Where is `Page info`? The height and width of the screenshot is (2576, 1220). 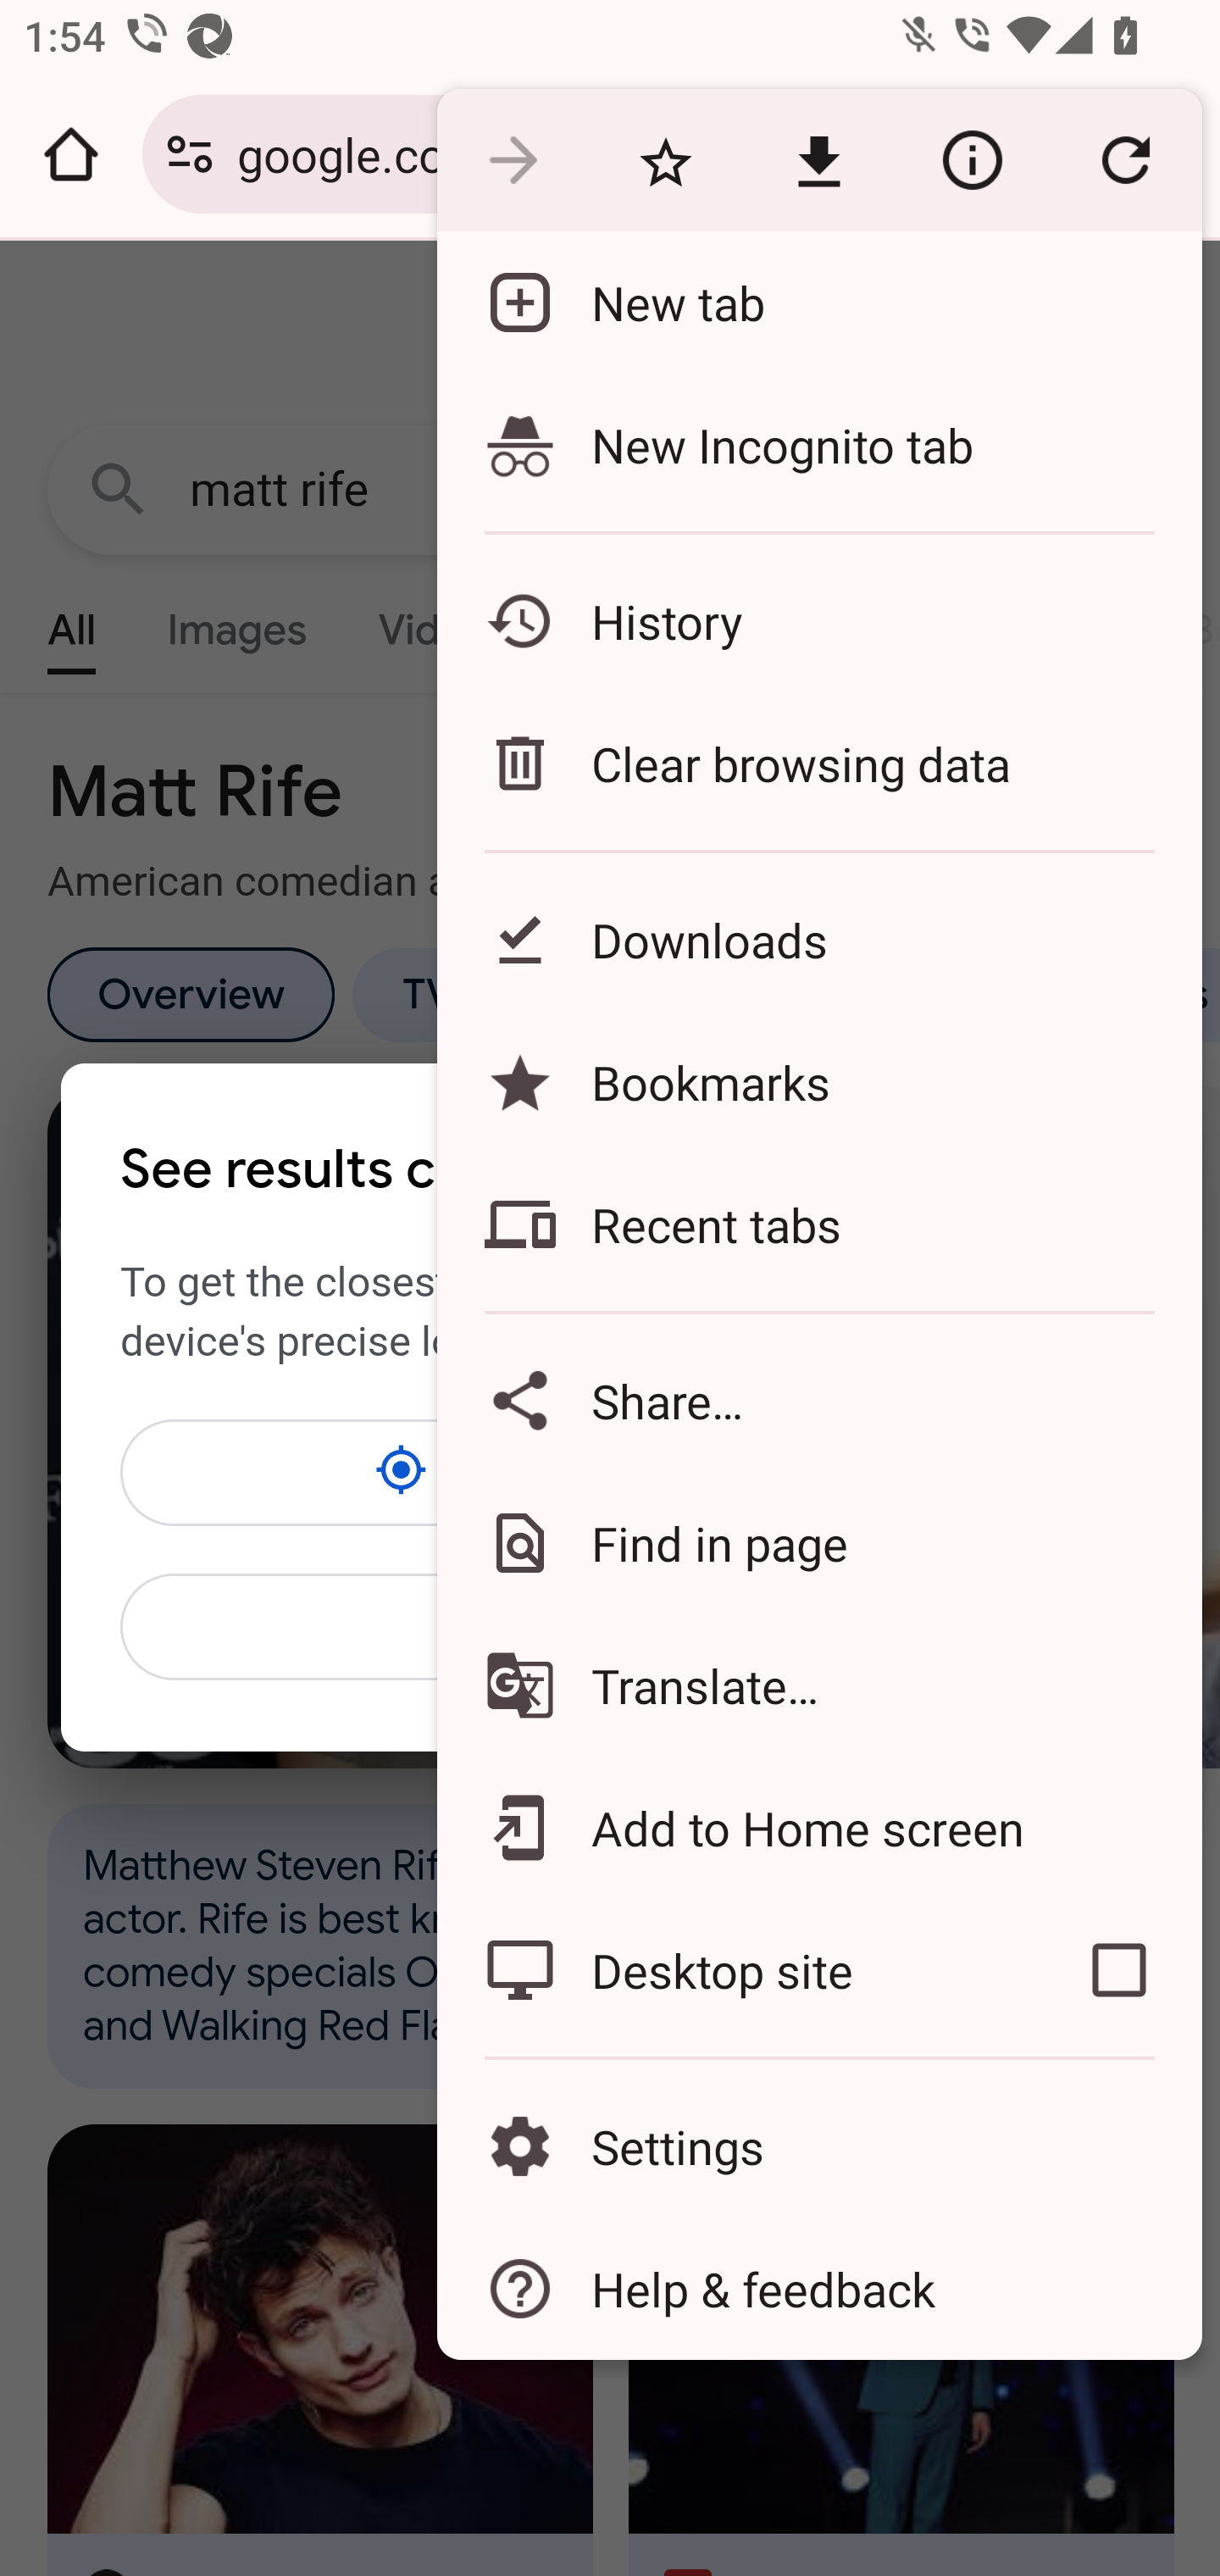 Page info is located at coordinates (972, 161).